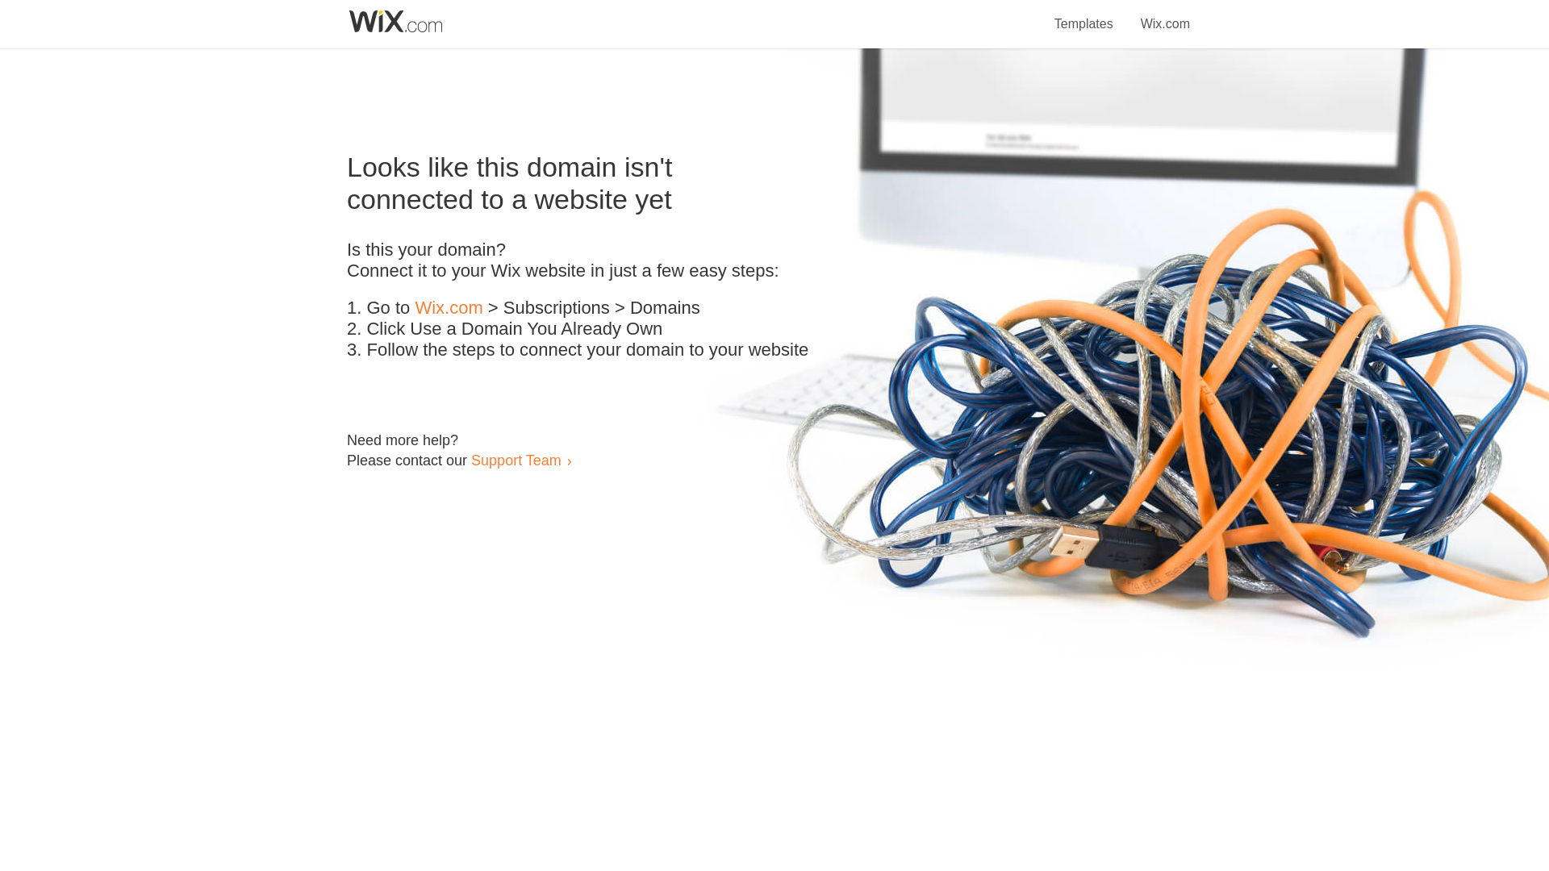  Describe the element at coordinates (1084, 15) in the screenshot. I see `Templates` at that location.